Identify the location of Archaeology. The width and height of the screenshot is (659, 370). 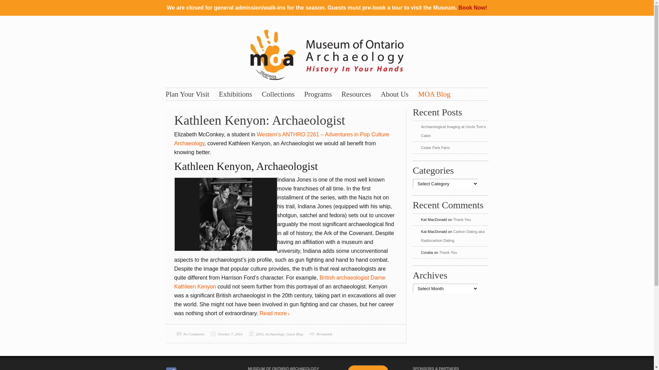
(275, 334).